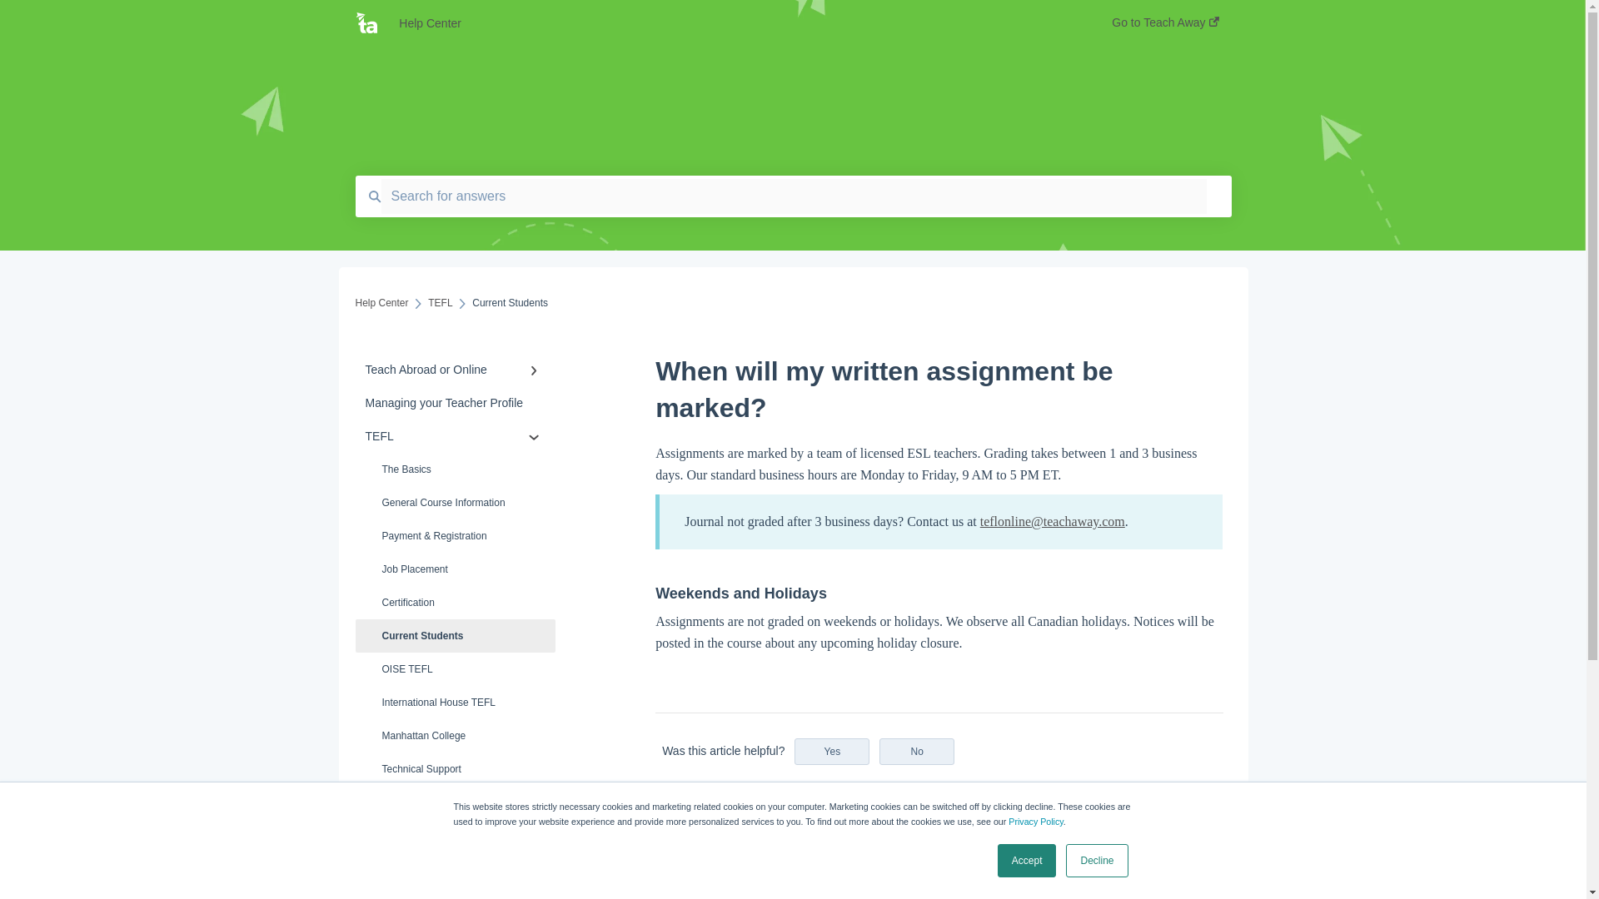 The height and width of the screenshot is (899, 1599). What do you see at coordinates (1096, 861) in the screenshot?
I see `Decline` at bounding box center [1096, 861].